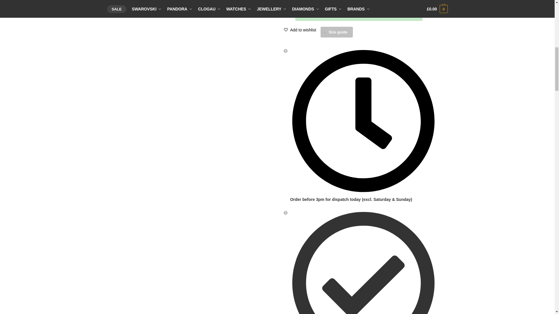 This screenshot has width=559, height=314. Describe the element at coordinates (291, 3) in the screenshot. I see `1` at that location.